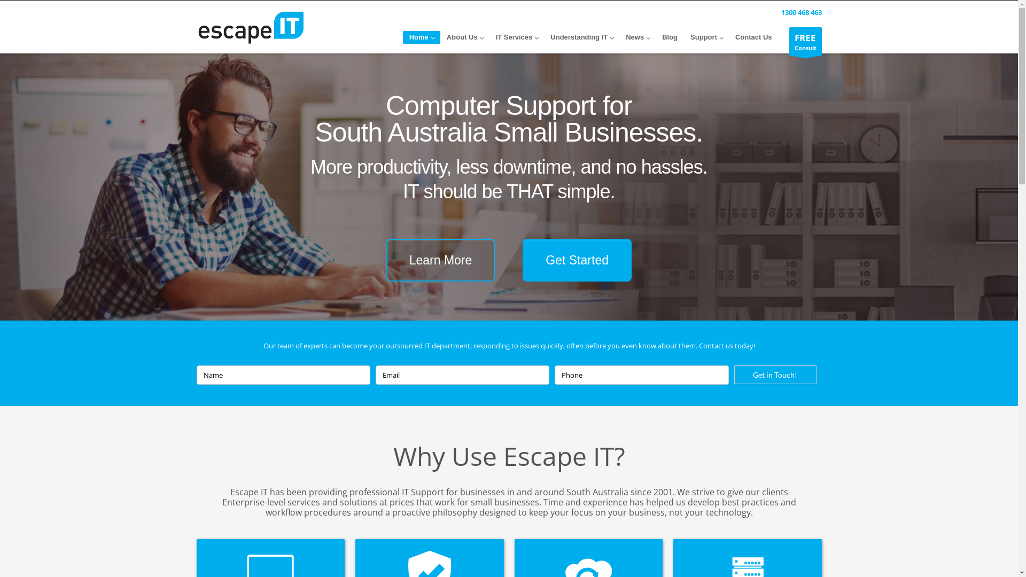  Describe the element at coordinates (638, 37) in the screenshot. I see `News` at that location.